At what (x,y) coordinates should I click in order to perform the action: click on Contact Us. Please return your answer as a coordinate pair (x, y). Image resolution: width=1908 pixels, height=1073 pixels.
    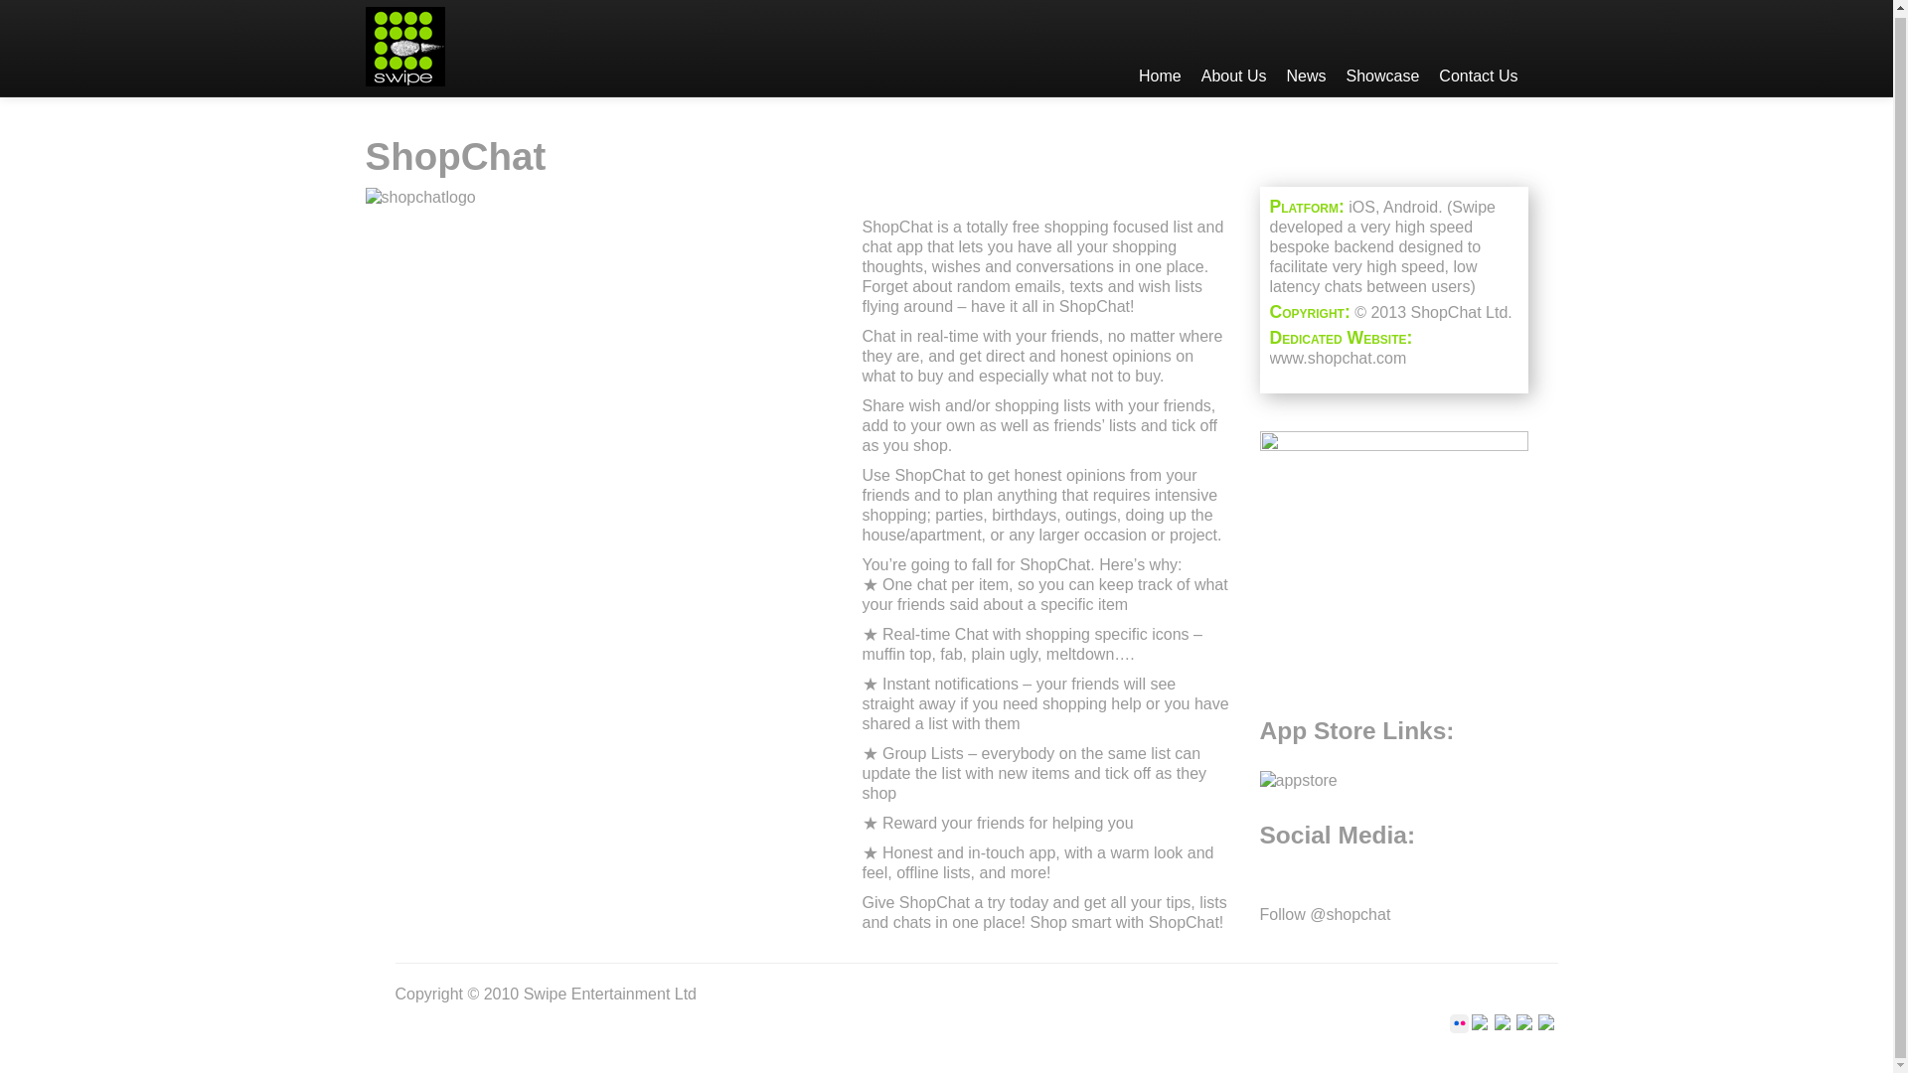
    Looking at the image, I should click on (1479, 48).